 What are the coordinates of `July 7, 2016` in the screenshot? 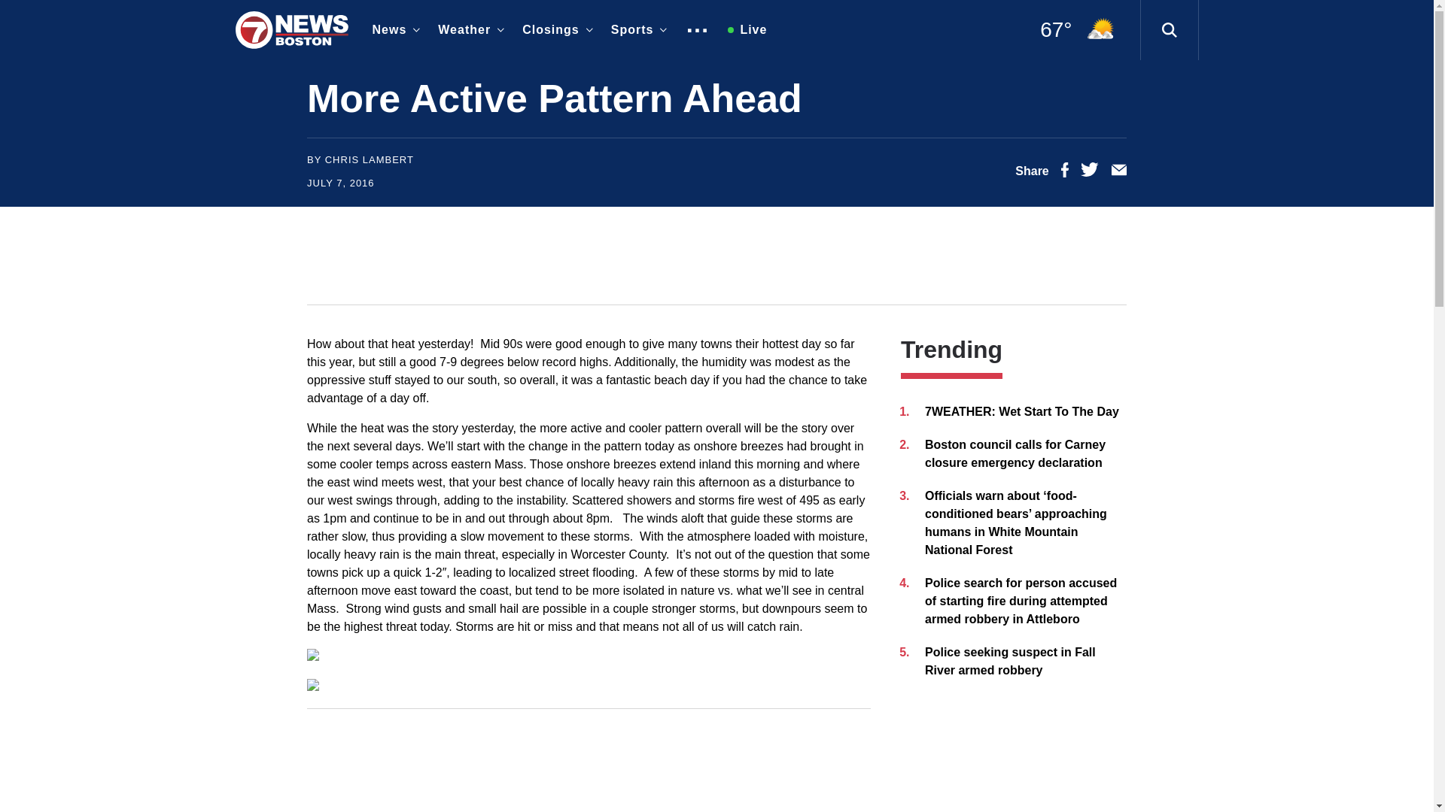 It's located at (340, 183).